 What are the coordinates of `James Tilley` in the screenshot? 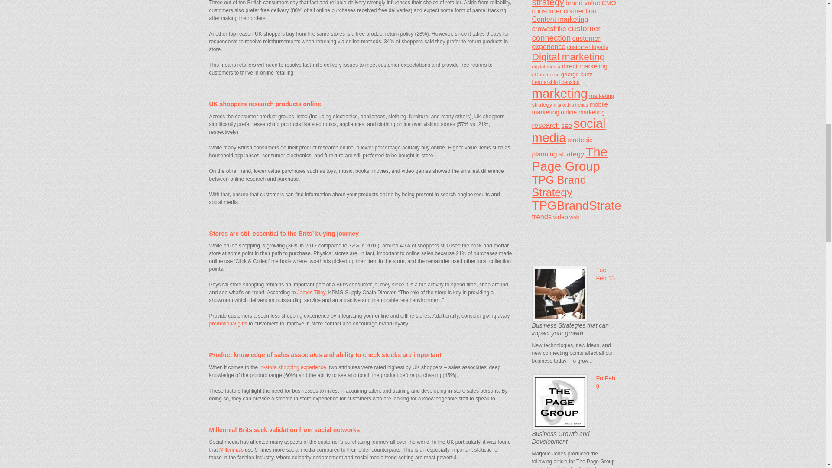 It's located at (311, 292).